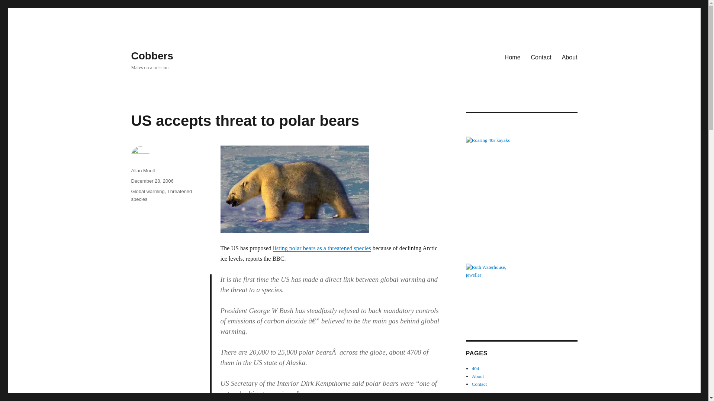 The width and height of the screenshot is (714, 401). I want to click on About, so click(570, 57).